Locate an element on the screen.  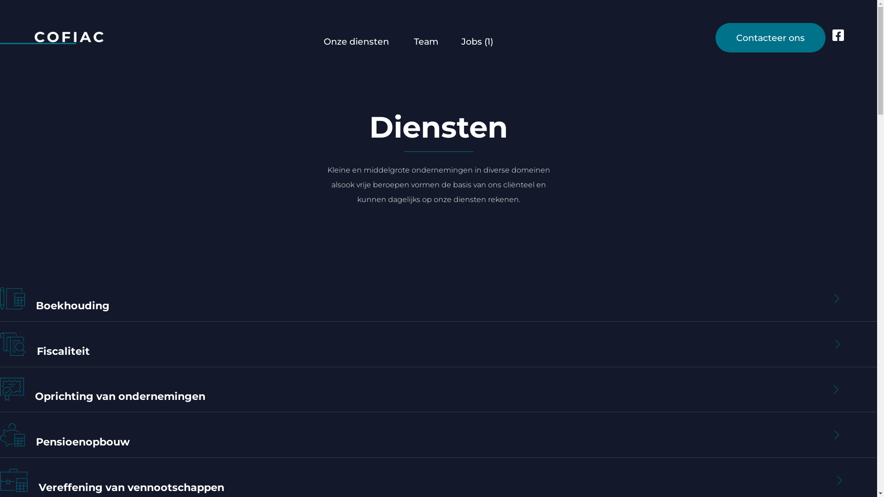
Onze diensten is located at coordinates (356, 41).